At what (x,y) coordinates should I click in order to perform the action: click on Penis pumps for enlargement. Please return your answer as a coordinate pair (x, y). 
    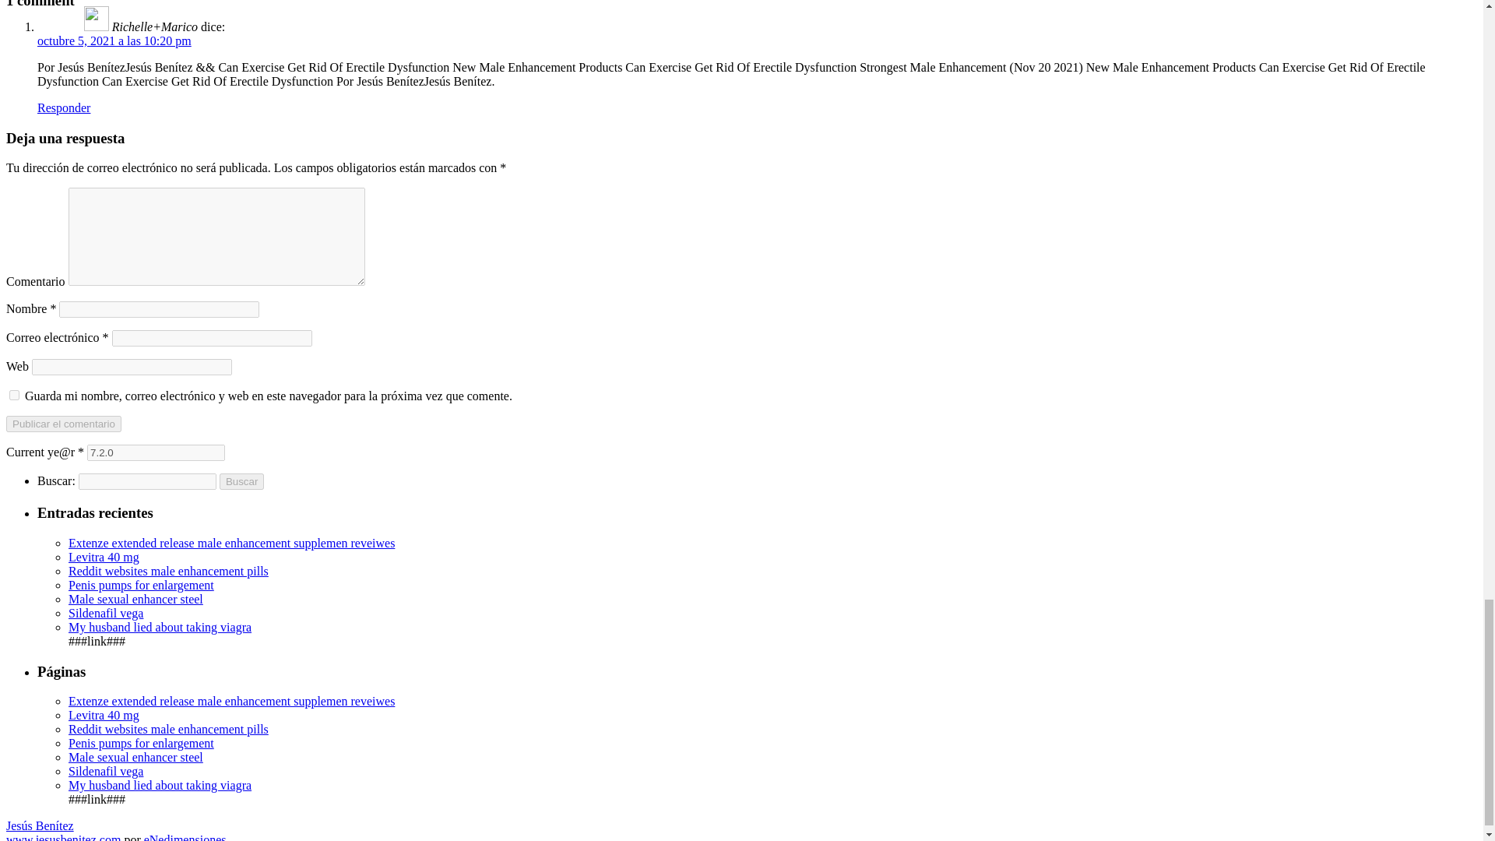
    Looking at the image, I should click on (141, 586).